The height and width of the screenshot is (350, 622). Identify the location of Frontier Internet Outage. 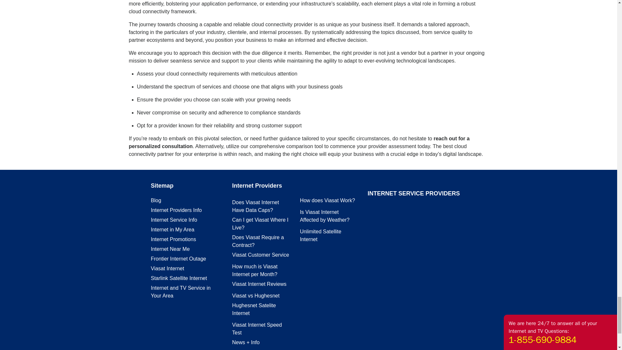
(179, 259).